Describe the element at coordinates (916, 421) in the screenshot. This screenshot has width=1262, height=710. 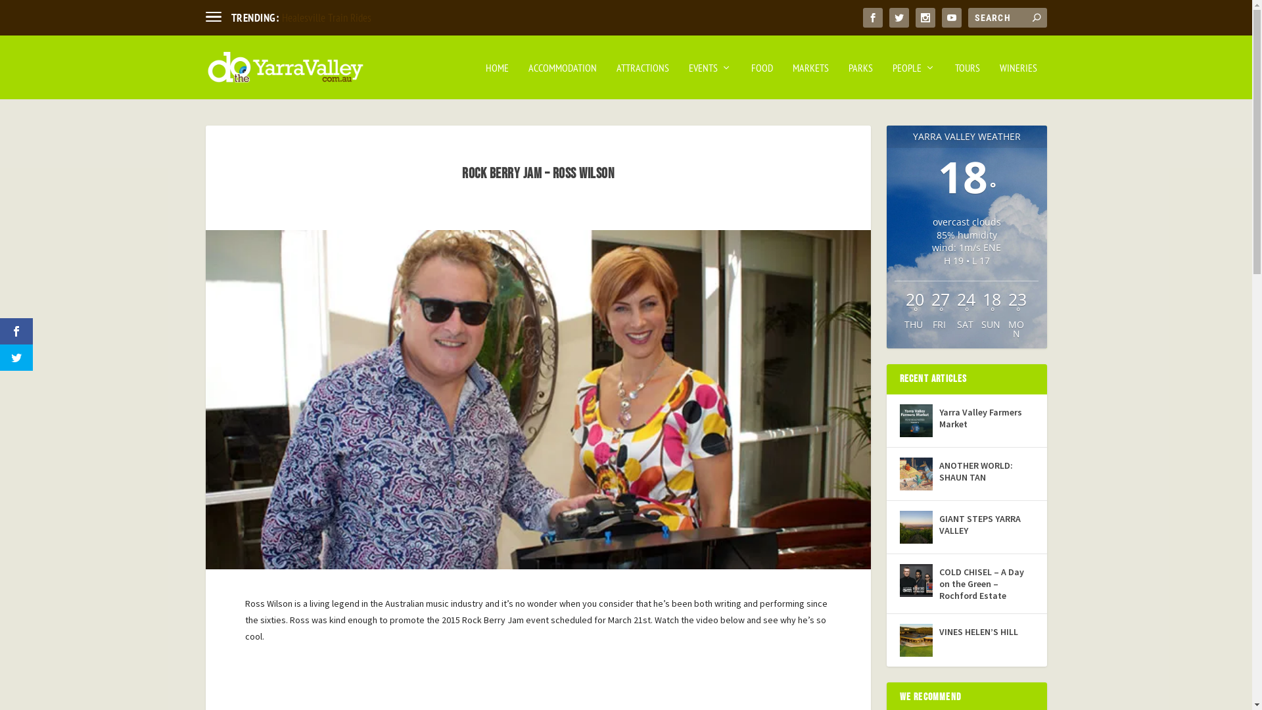
I see `Yarra Valley Farmers Market` at that location.